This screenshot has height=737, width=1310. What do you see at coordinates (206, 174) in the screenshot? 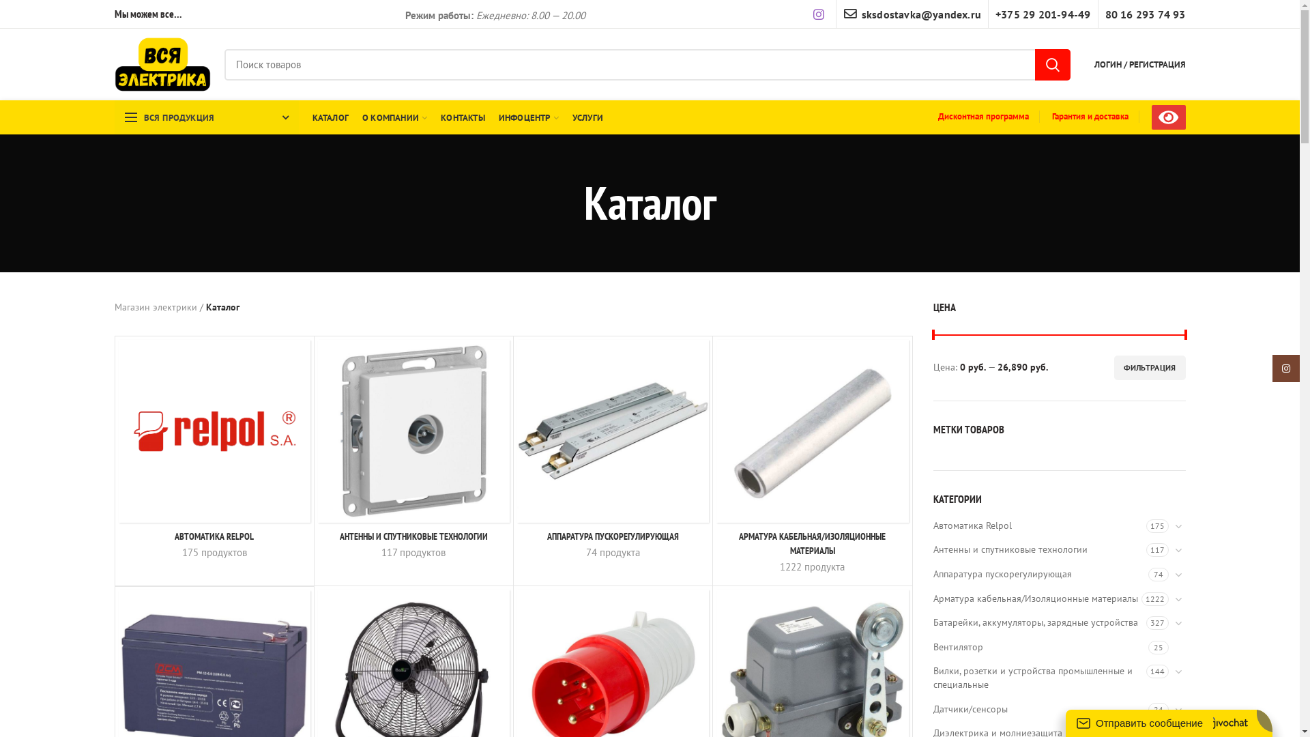
I see `sksdostavka@yandex.ru` at bounding box center [206, 174].